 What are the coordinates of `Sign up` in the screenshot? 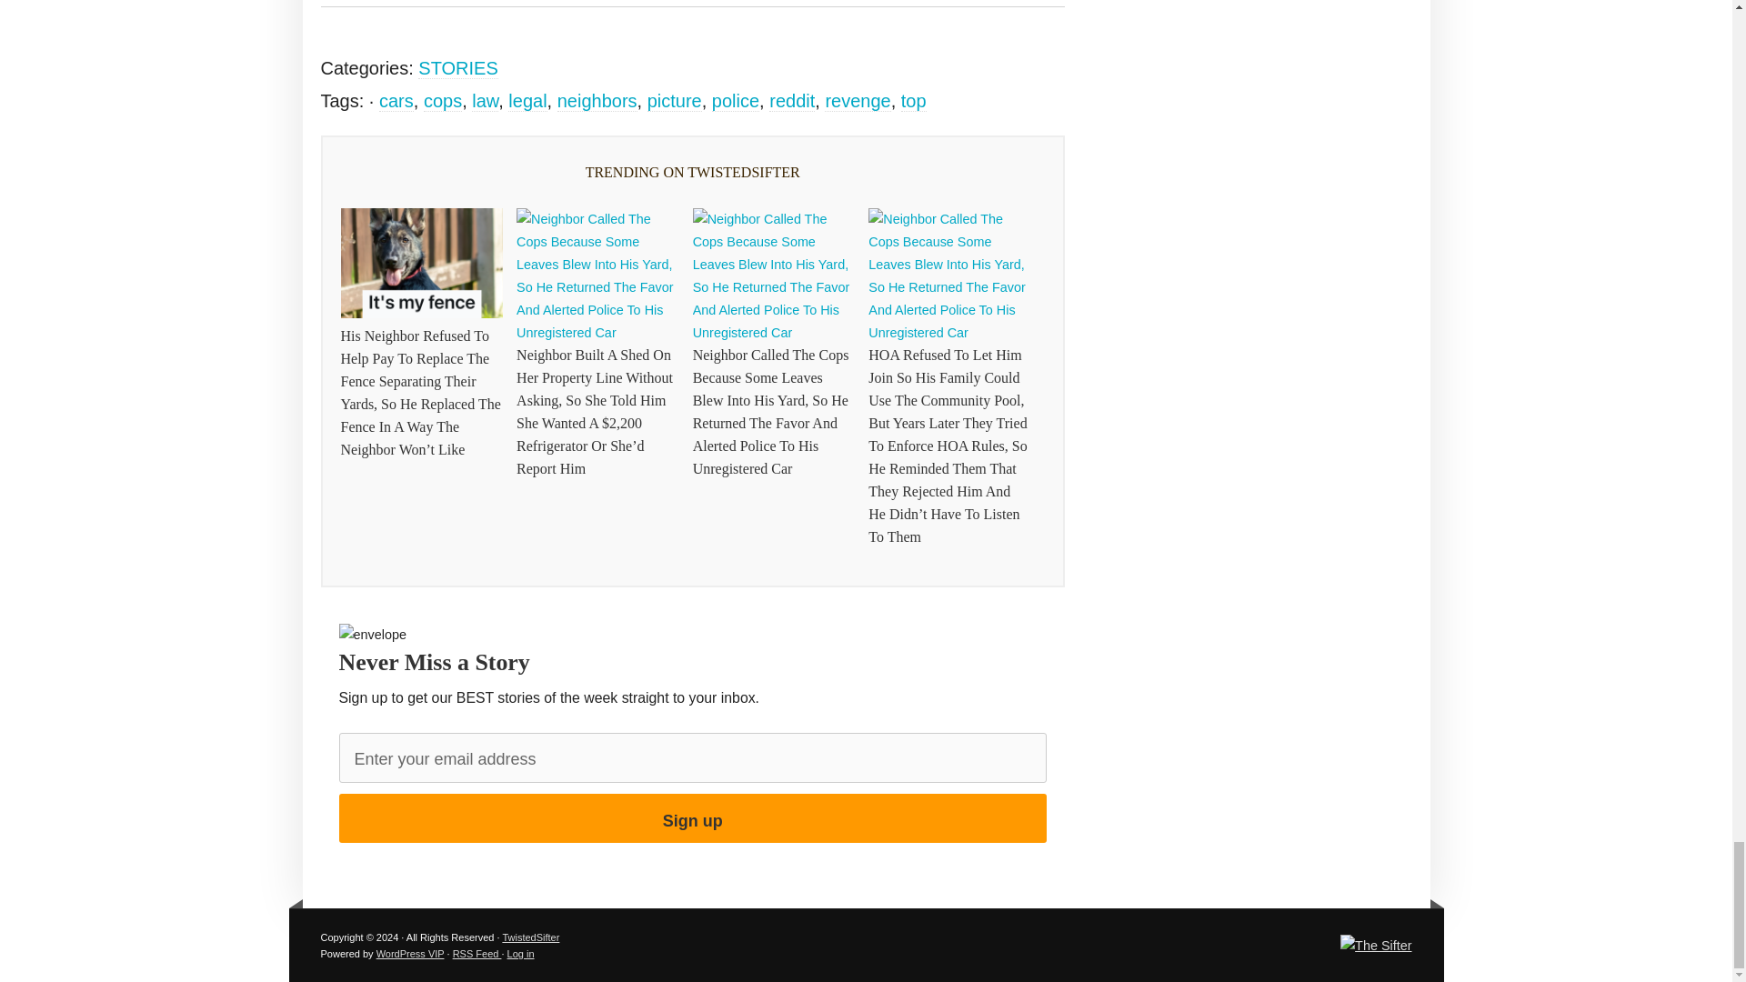 It's located at (692, 817).